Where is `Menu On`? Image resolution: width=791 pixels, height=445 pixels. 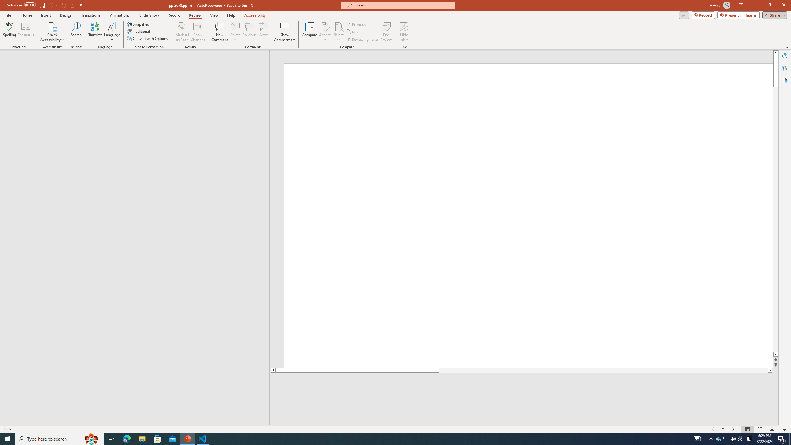
Menu On is located at coordinates (723, 429).